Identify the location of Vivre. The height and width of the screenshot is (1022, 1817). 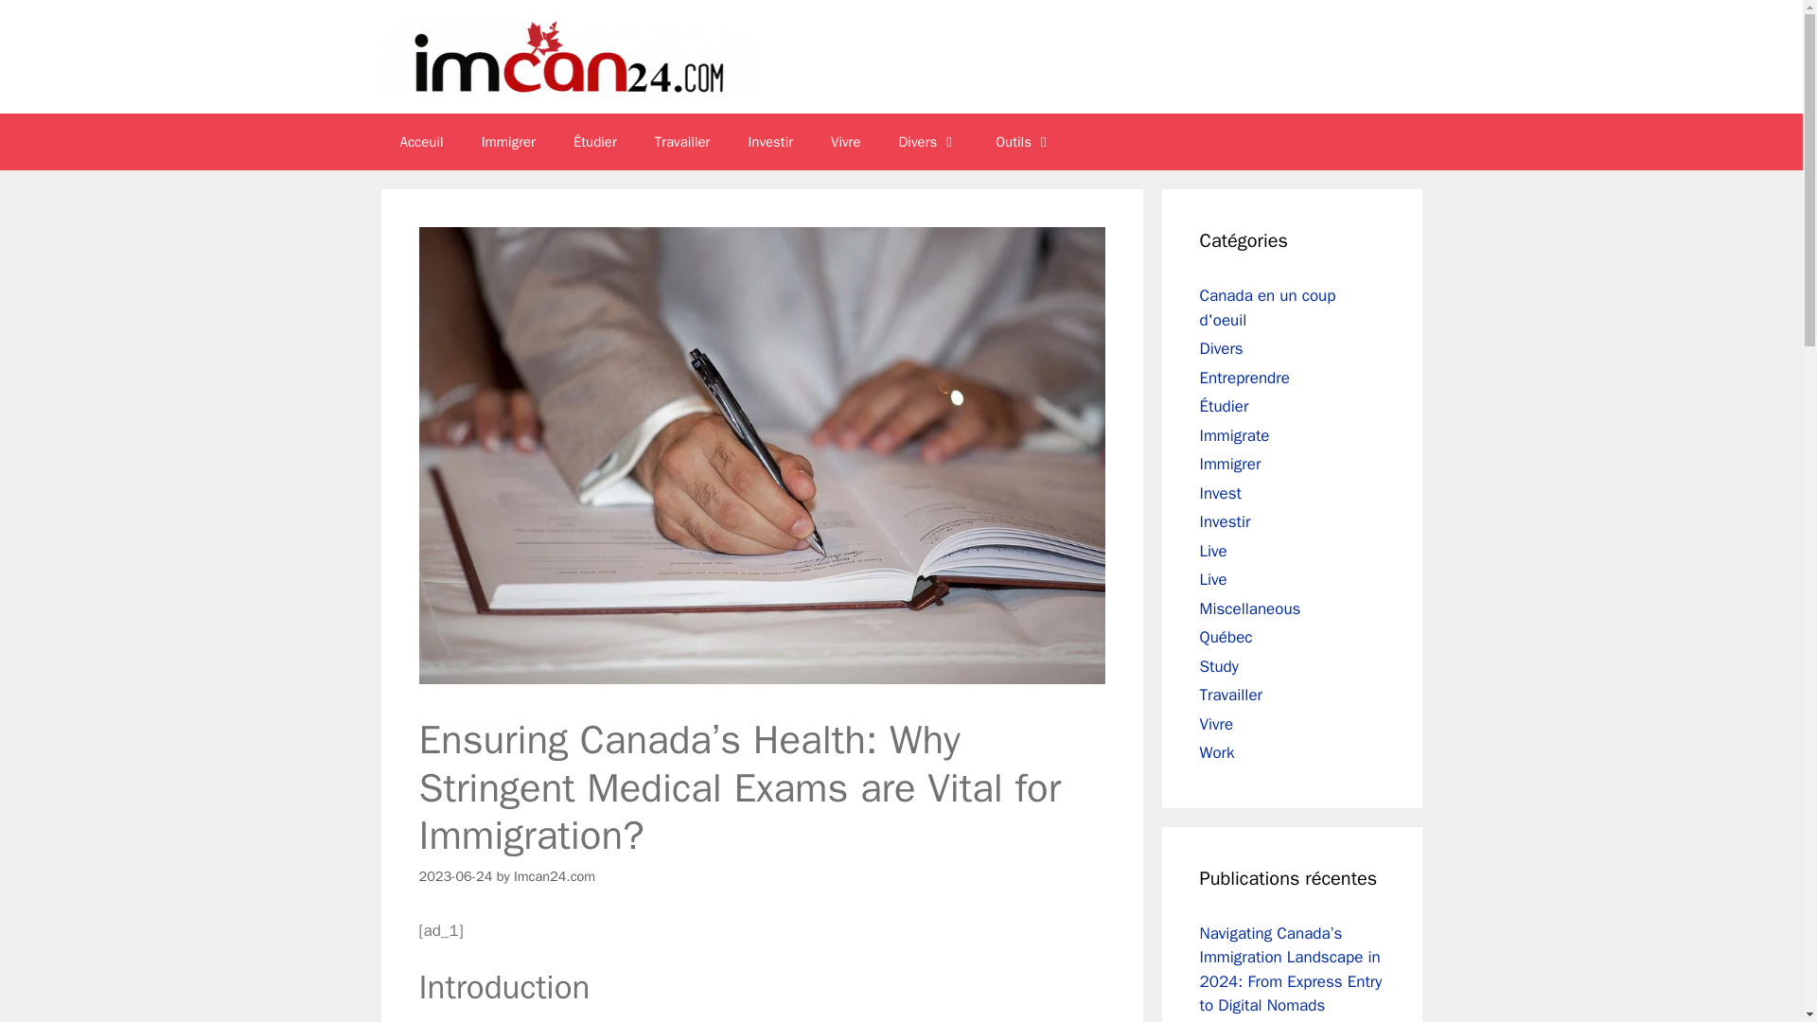
(846, 142).